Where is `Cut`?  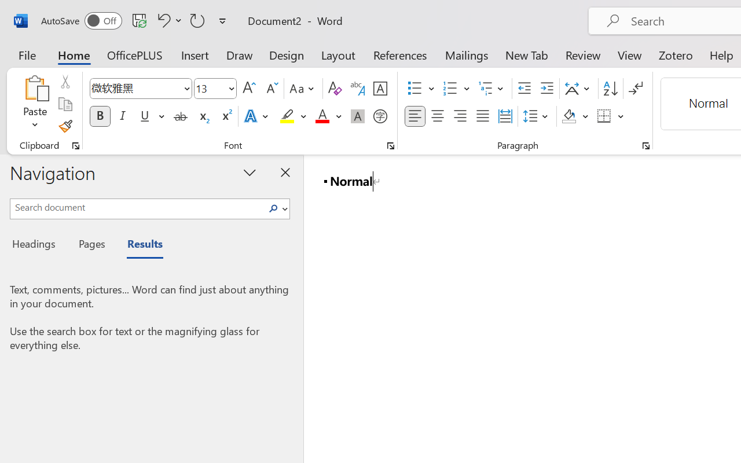 Cut is located at coordinates (65, 82).